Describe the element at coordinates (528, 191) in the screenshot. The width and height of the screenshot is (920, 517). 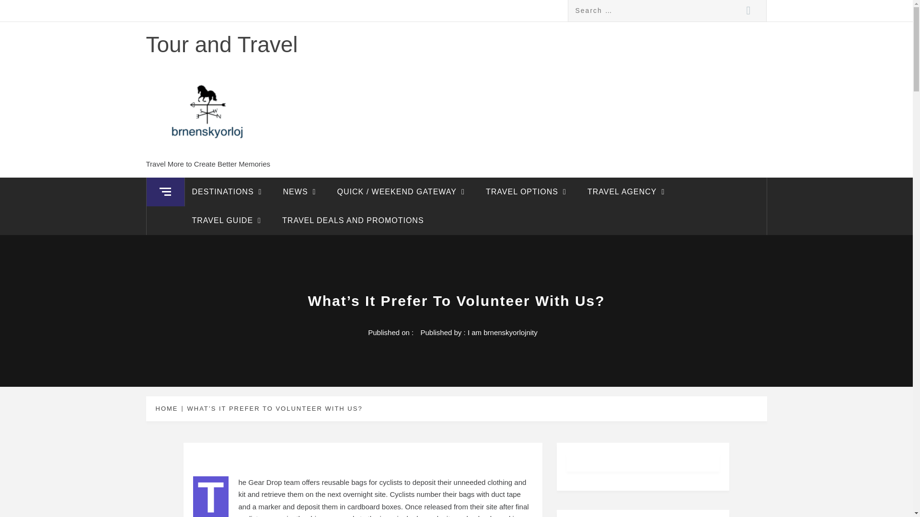
I see `TRAVEL OPTIONS` at that location.